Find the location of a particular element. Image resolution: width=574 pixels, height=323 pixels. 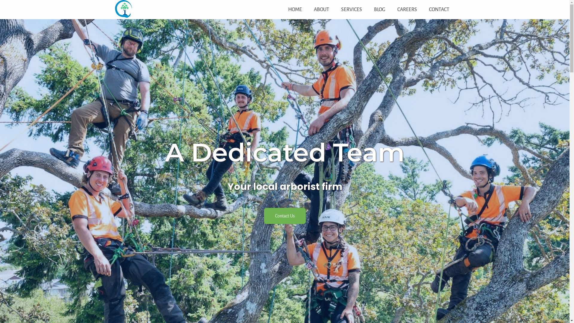

CONTACT is located at coordinates (439, 10).